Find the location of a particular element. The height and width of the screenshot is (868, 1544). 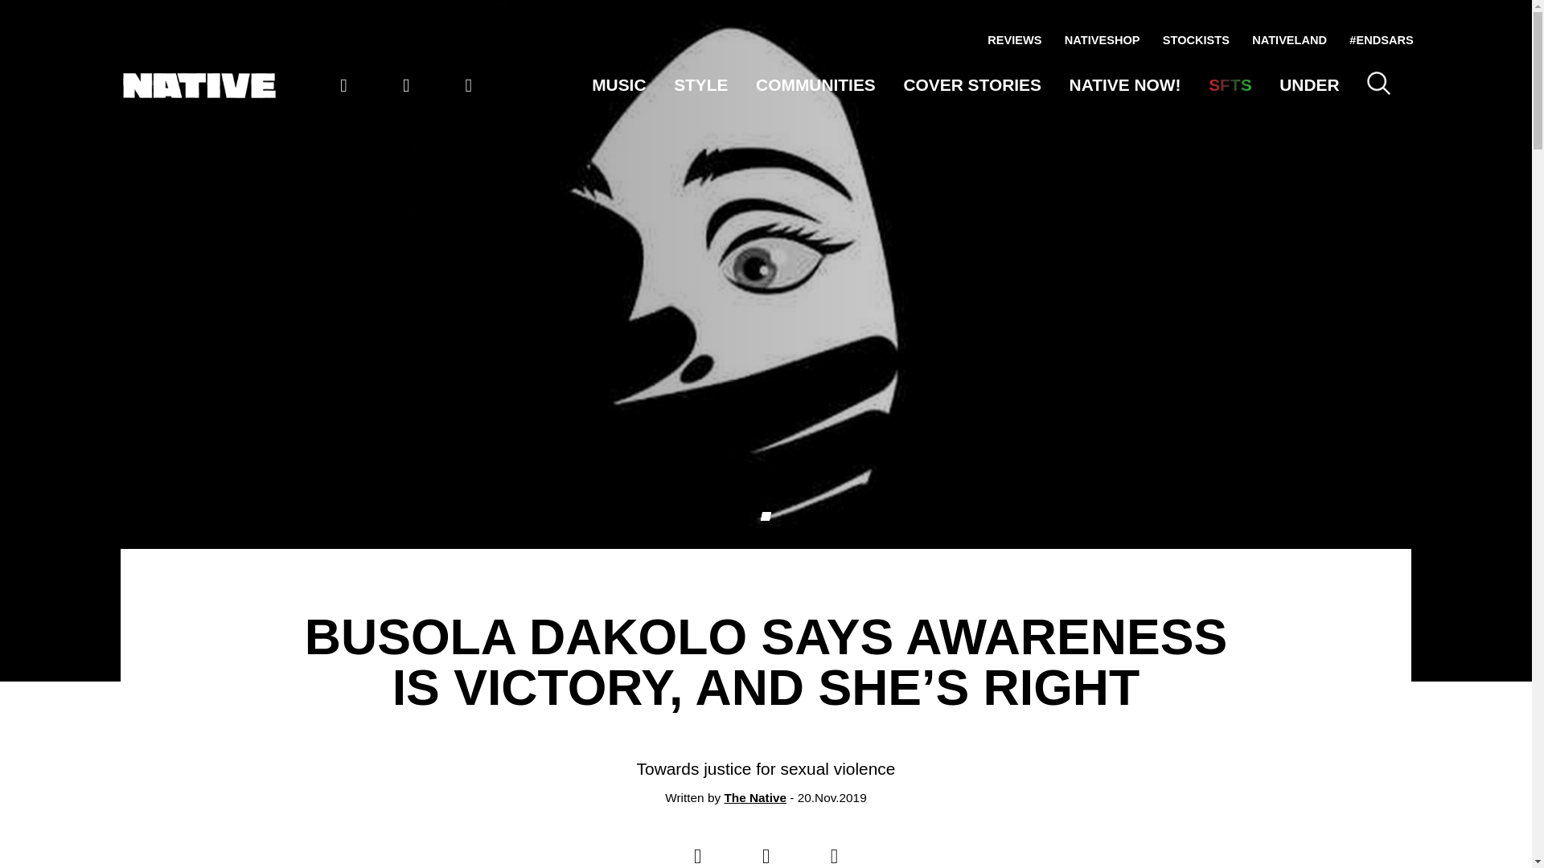

Facebook is located at coordinates (468, 85).